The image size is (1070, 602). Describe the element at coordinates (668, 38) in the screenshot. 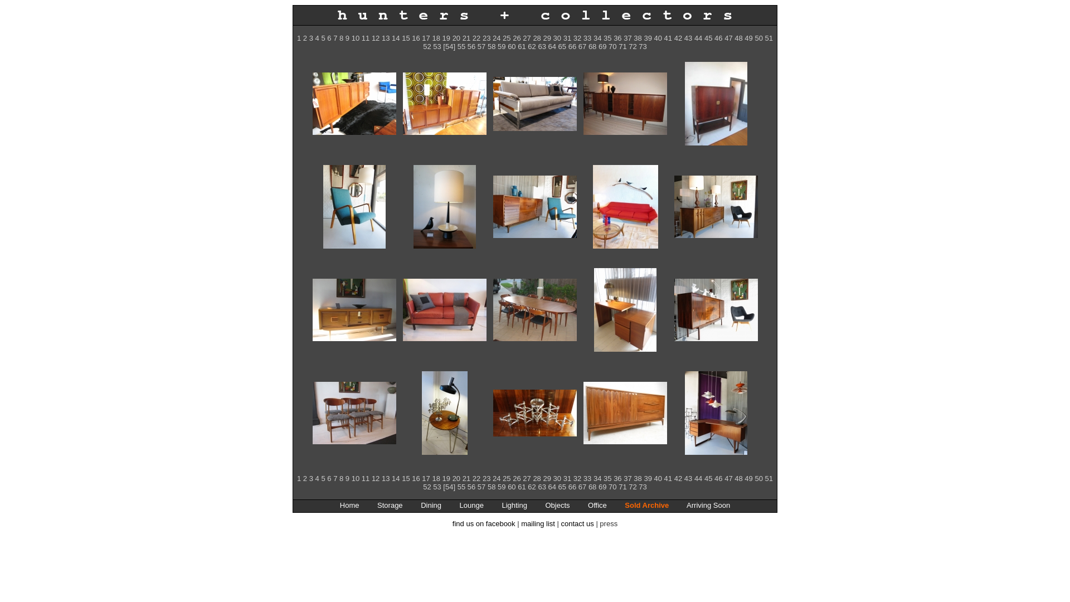

I see `41` at that location.